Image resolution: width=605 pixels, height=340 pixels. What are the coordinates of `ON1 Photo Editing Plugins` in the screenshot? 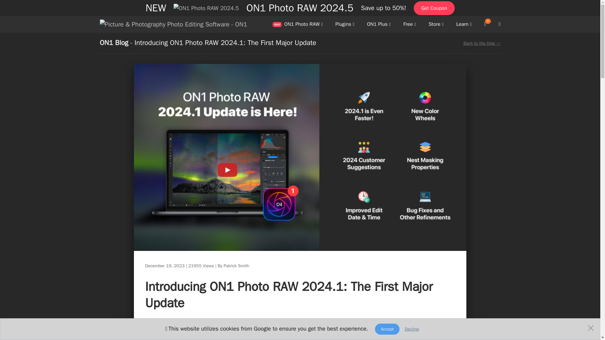 It's located at (345, 25).